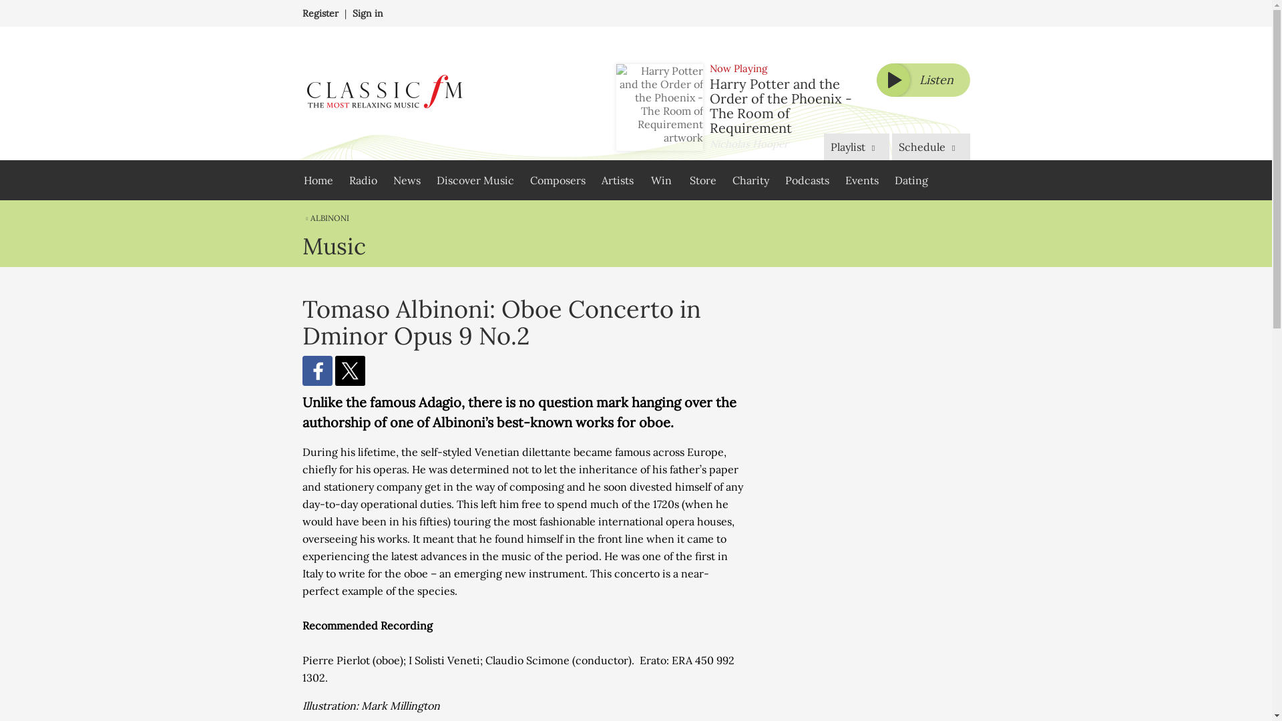 The height and width of the screenshot is (721, 1282). What do you see at coordinates (931, 146) in the screenshot?
I see `Schedule` at bounding box center [931, 146].